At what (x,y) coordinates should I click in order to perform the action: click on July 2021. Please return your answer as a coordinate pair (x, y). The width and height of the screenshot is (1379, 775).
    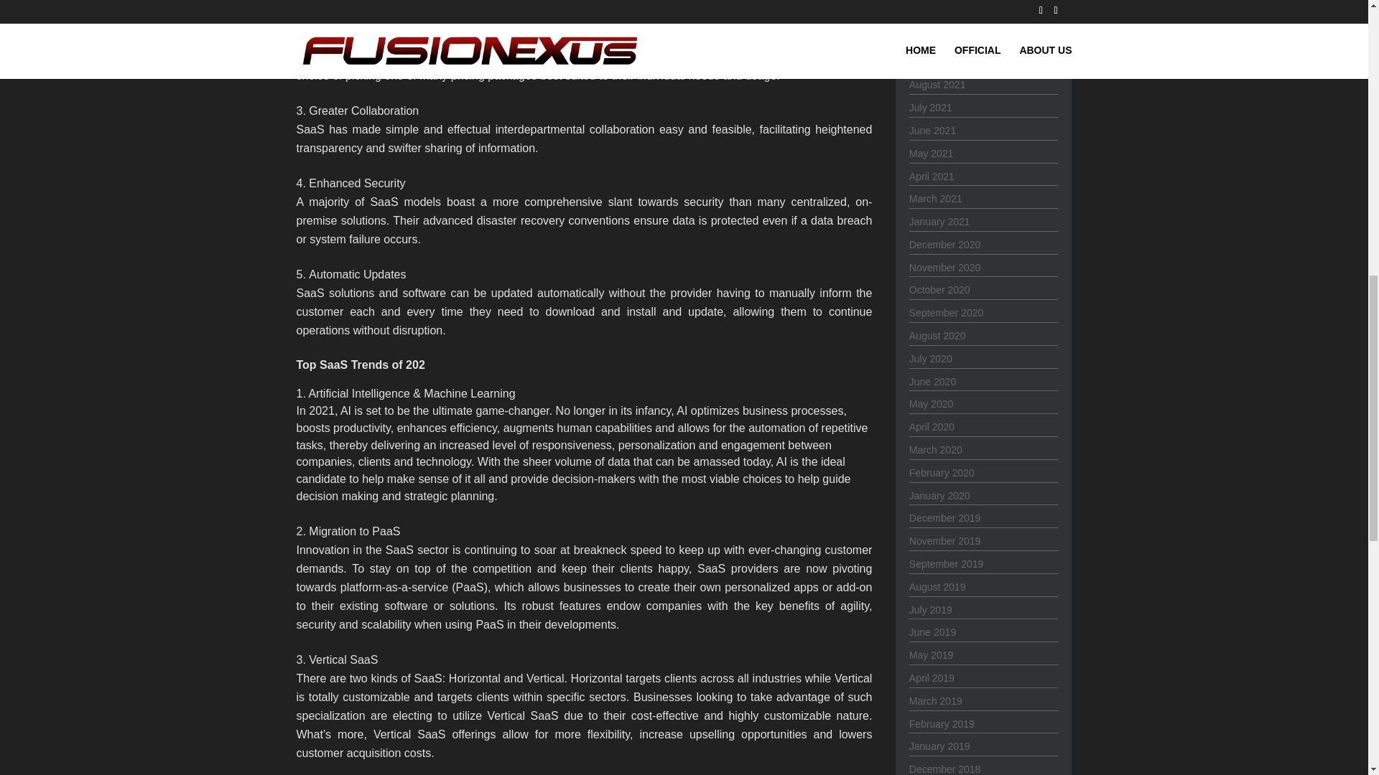
    Looking at the image, I should click on (931, 107).